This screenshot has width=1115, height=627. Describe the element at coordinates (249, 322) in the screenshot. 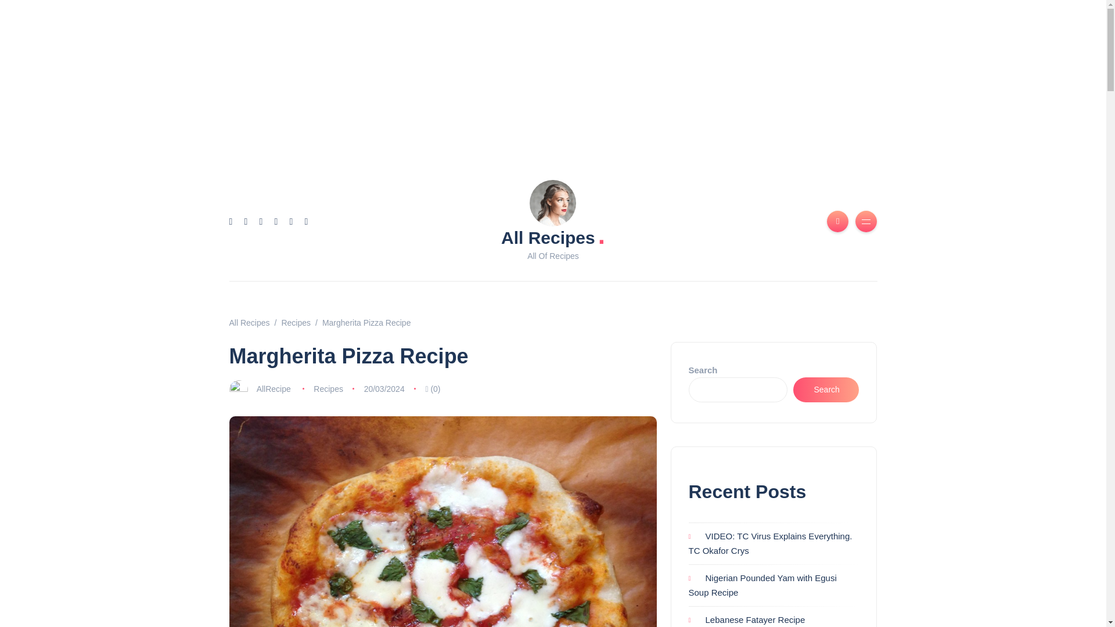

I see `Go to All Recipes.` at that location.